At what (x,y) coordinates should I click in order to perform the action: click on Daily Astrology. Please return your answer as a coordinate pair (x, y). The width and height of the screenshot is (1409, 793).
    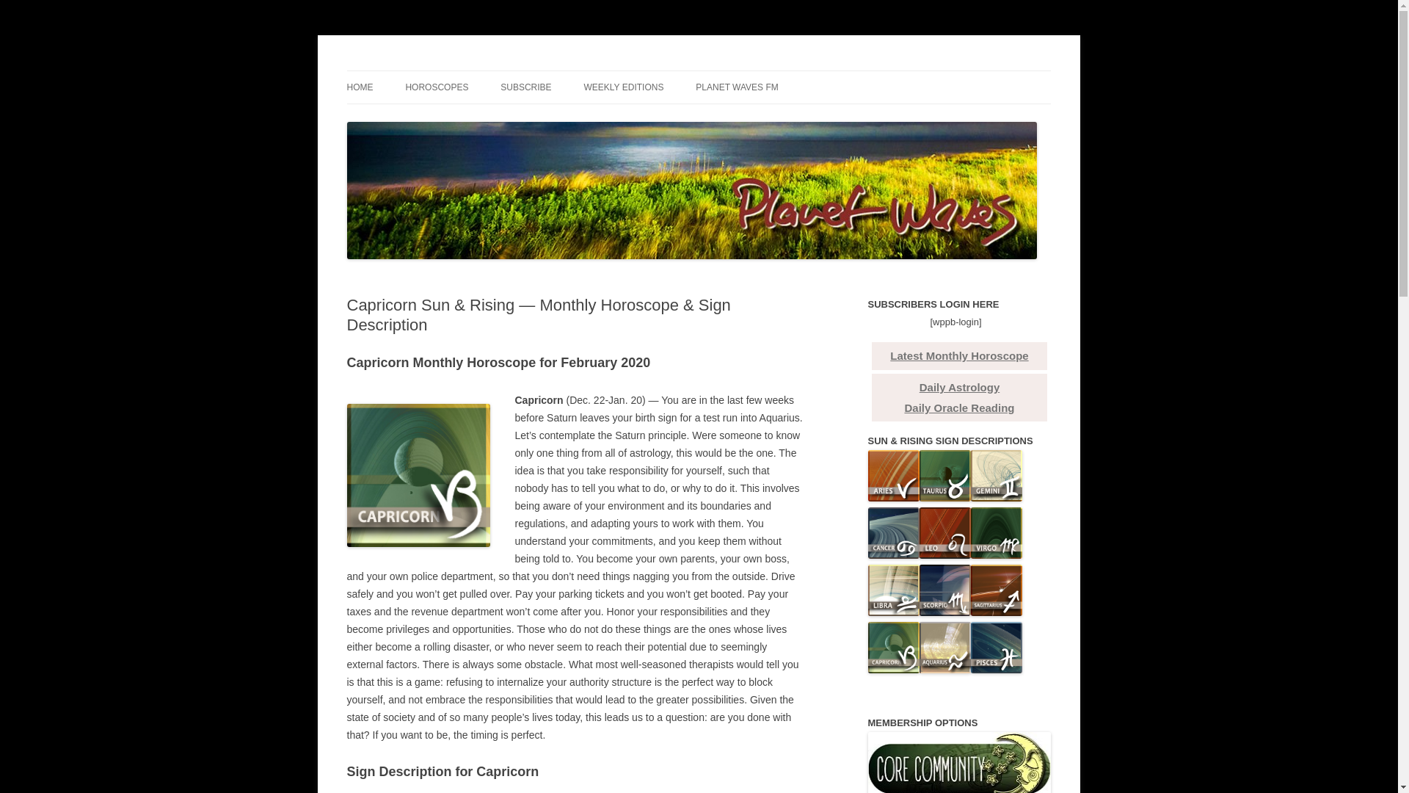
    Looking at the image, I should click on (959, 387).